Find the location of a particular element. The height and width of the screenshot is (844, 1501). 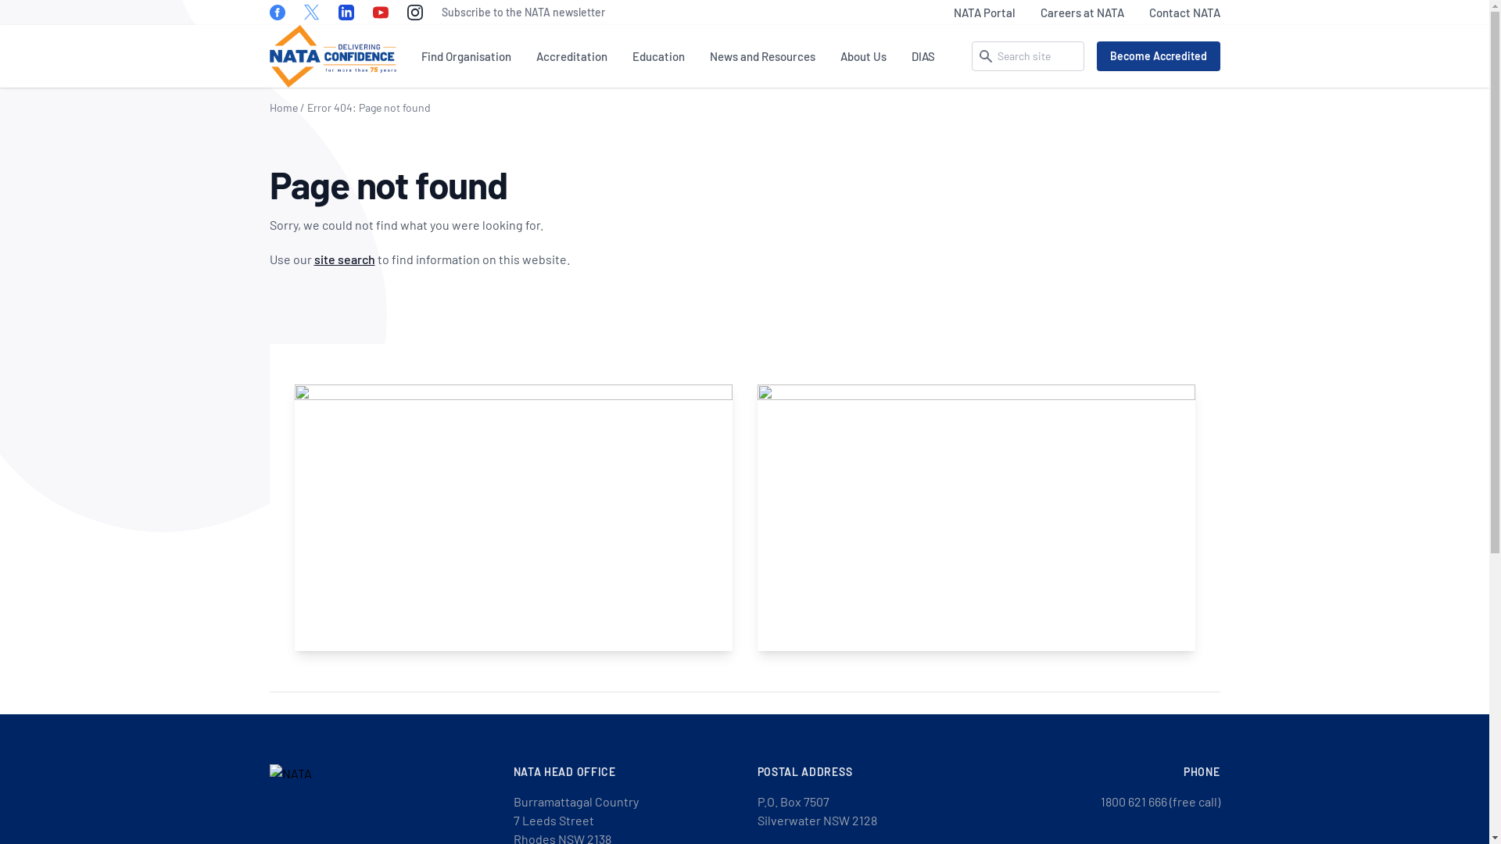

Twitter is located at coordinates (311, 13).